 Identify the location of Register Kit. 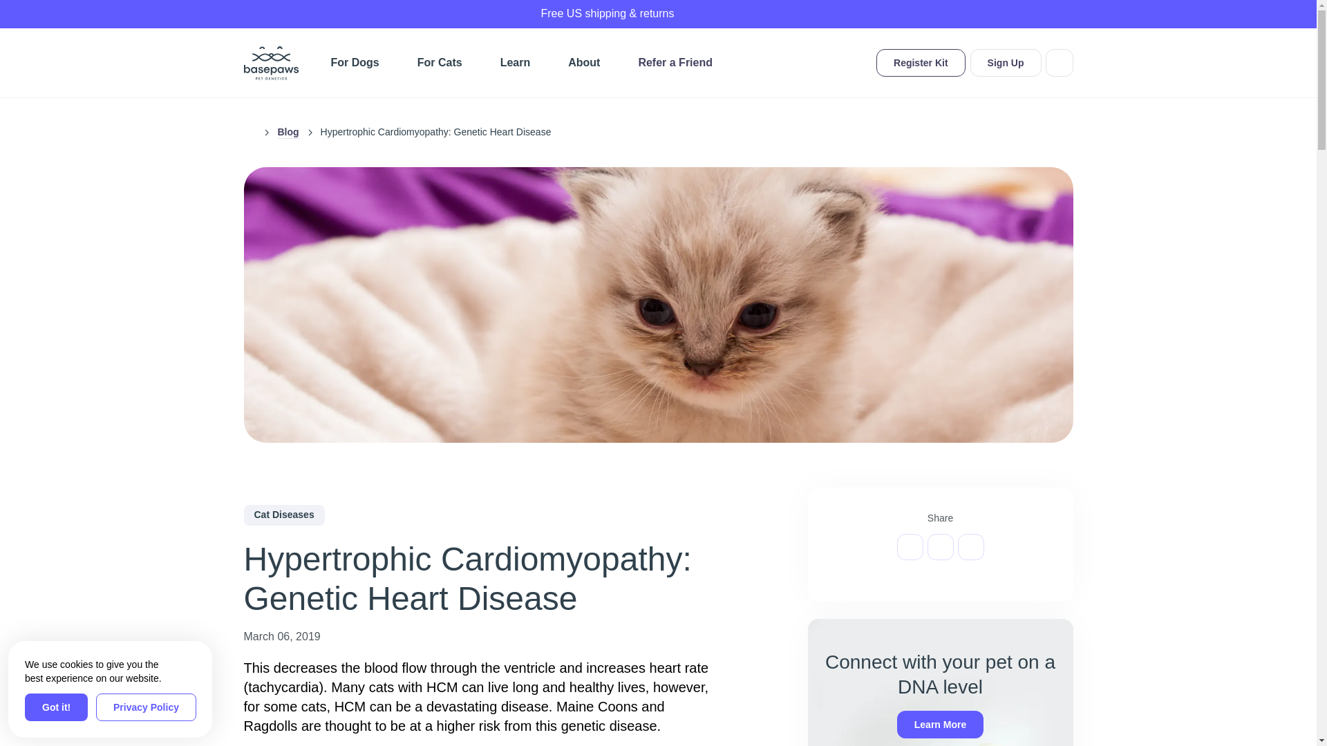
(921, 63).